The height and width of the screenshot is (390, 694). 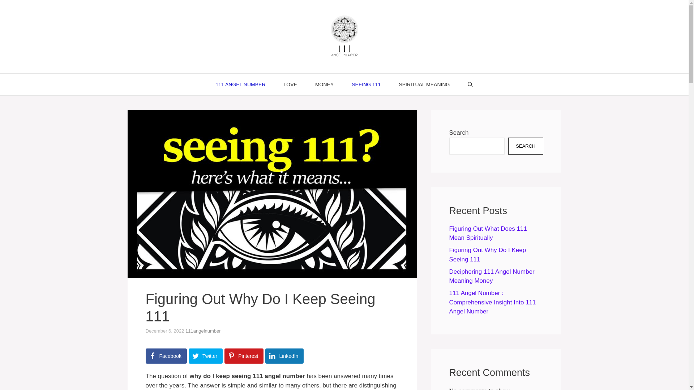 What do you see at coordinates (244, 356) in the screenshot?
I see `Pinterest` at bounding box center [244, 356].